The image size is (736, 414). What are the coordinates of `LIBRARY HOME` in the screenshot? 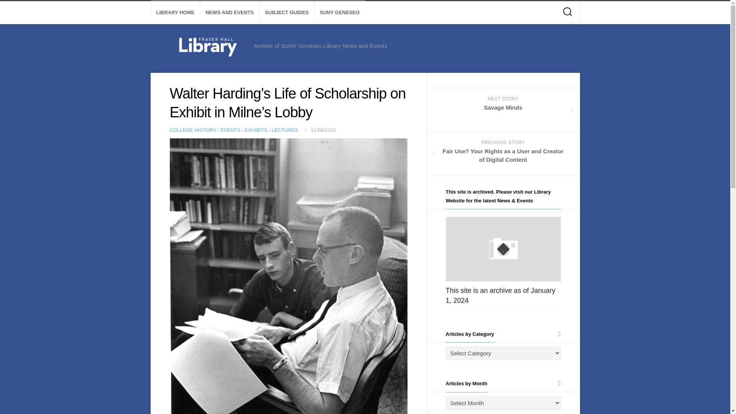 It's located at (503, 110).